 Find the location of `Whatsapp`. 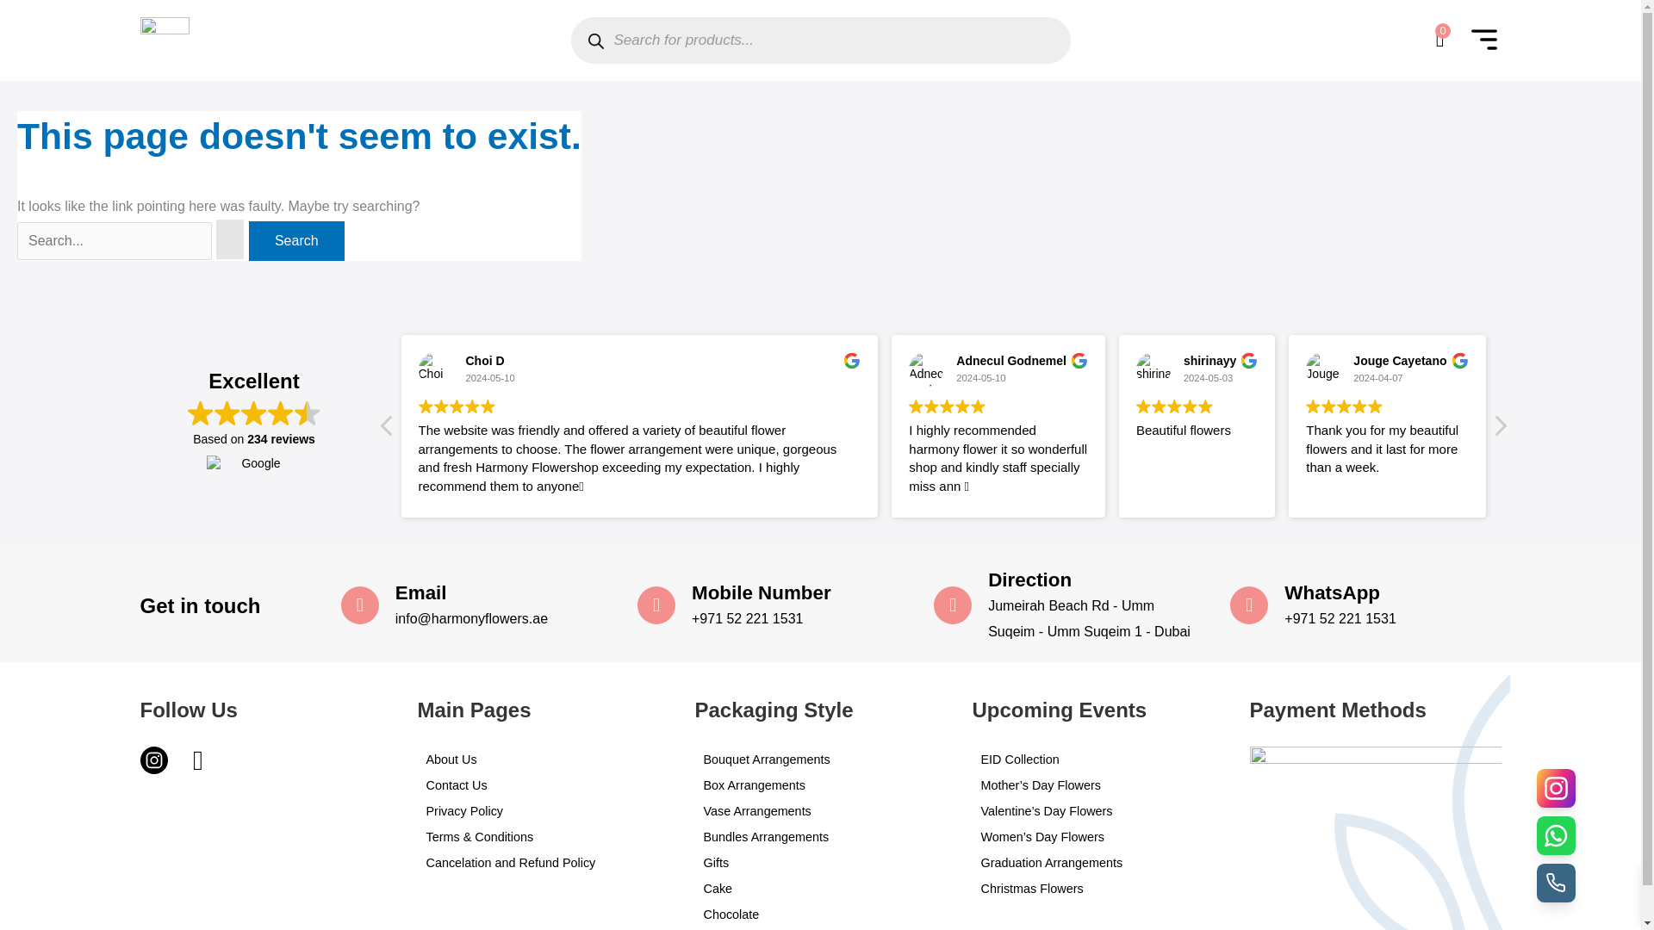

Whatsapp is located at coordinates (200, 763).